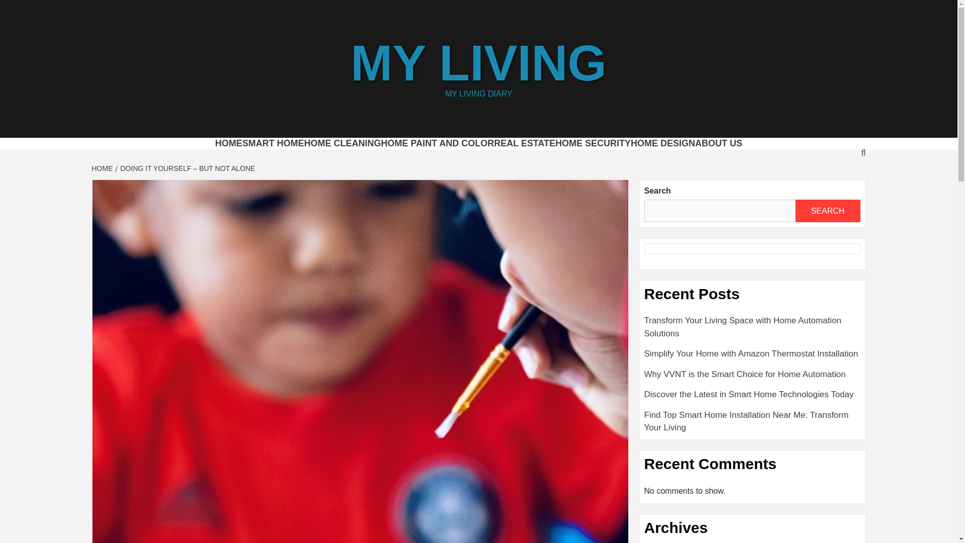  I want to click on HOME CLEANING, so click(342, 143).